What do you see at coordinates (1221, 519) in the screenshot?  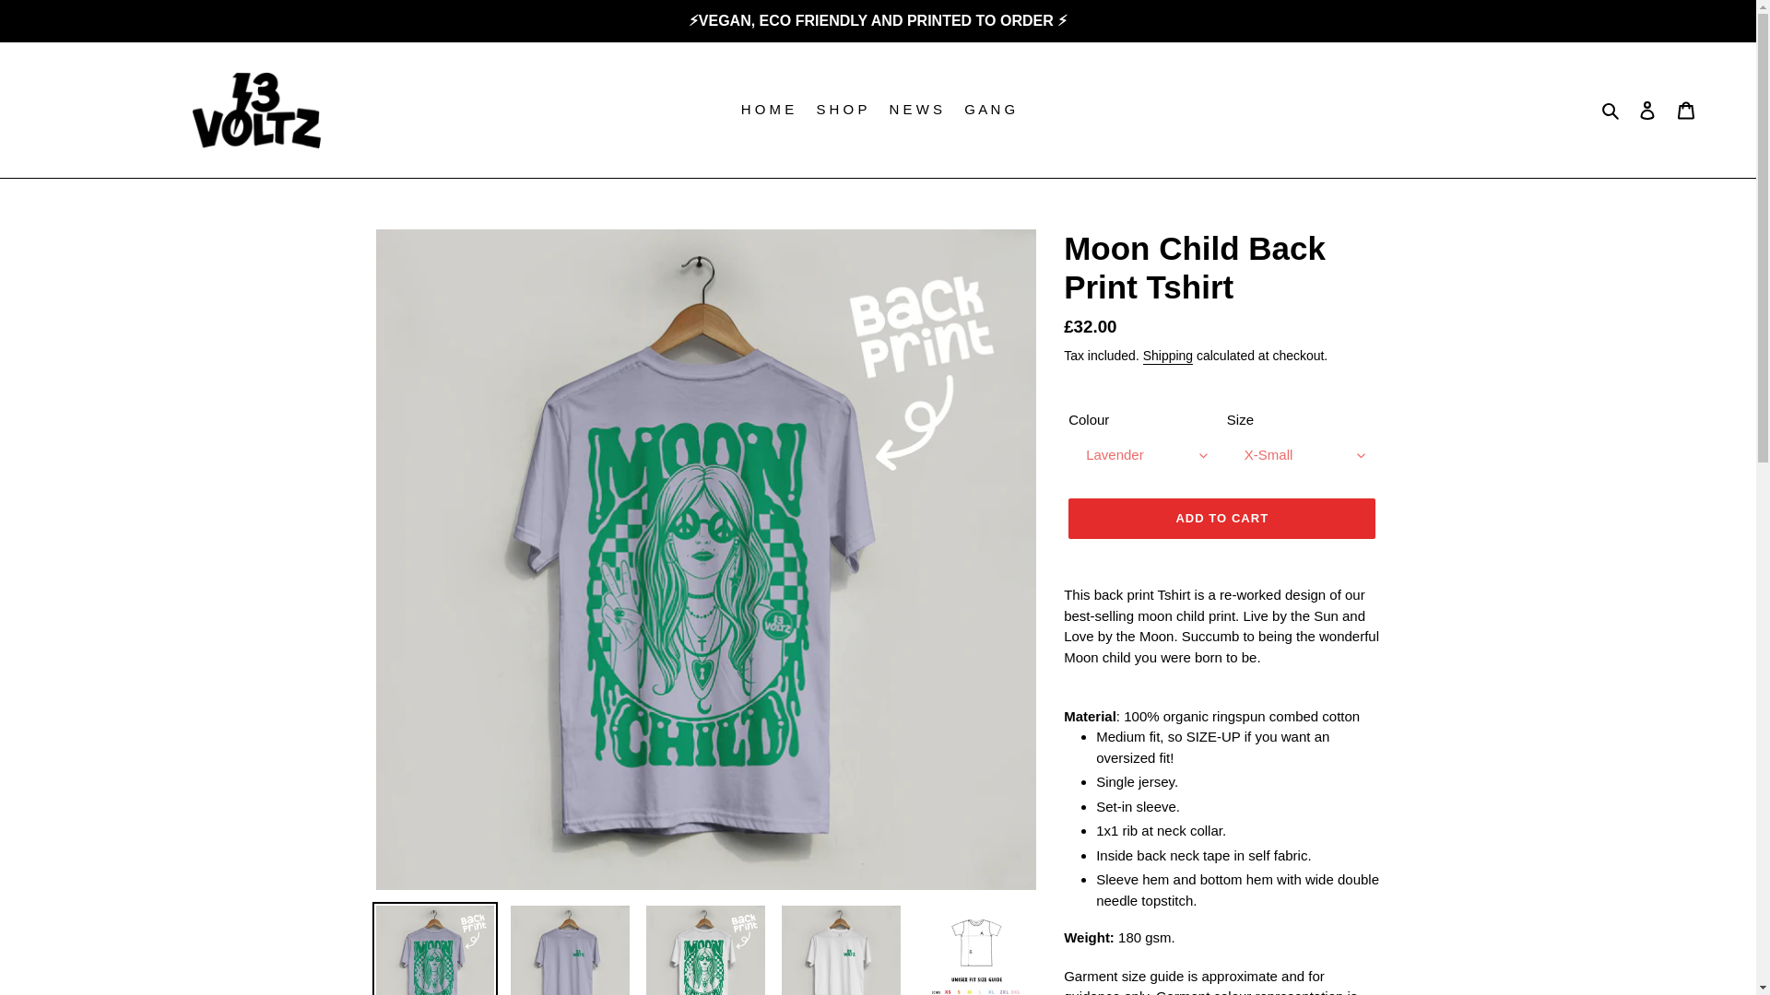 I see `ADD TO CART` at bounding box center [1221, 519].